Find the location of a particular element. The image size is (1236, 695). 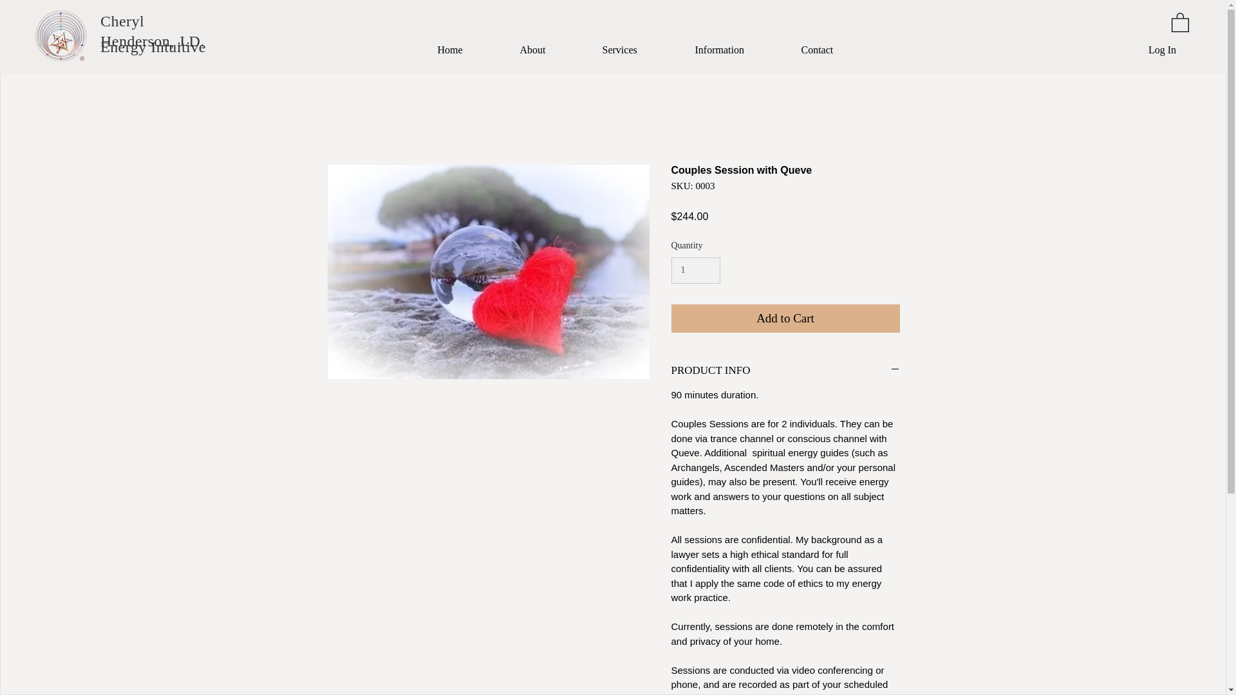

Add to Cart is located at coordinates (785, 319).